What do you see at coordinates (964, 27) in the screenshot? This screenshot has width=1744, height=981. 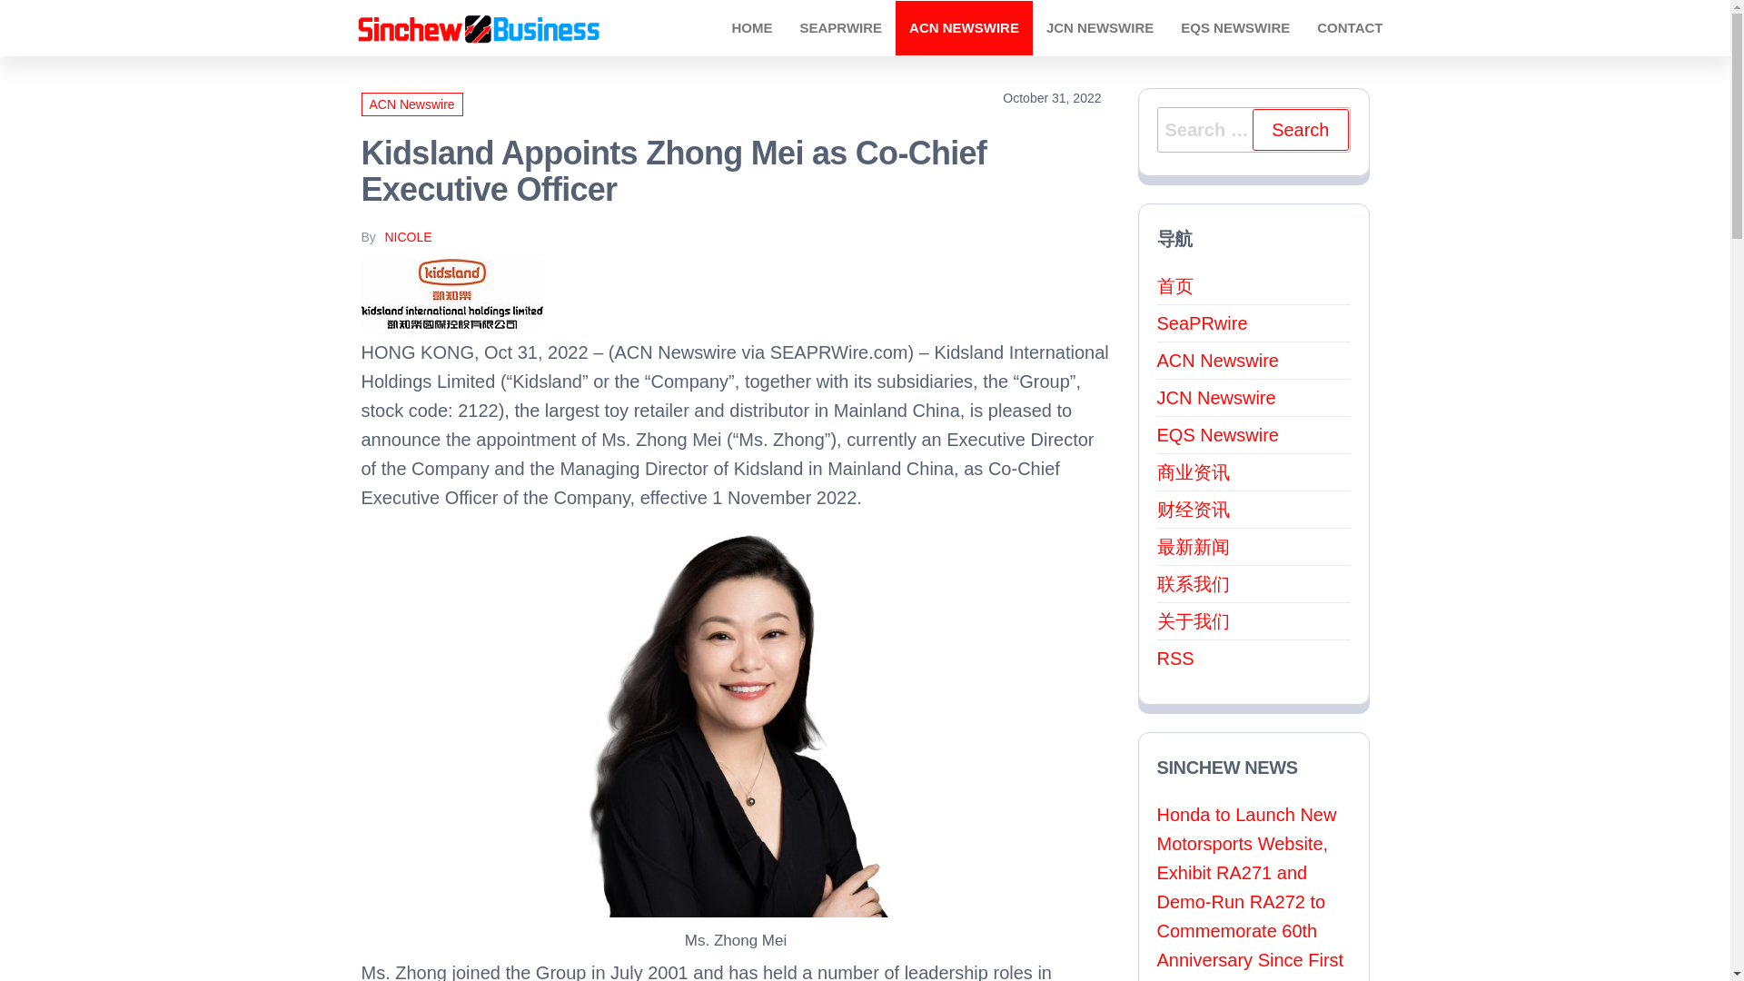 I see `ACN Newswire` at bounding box center [964, 27].